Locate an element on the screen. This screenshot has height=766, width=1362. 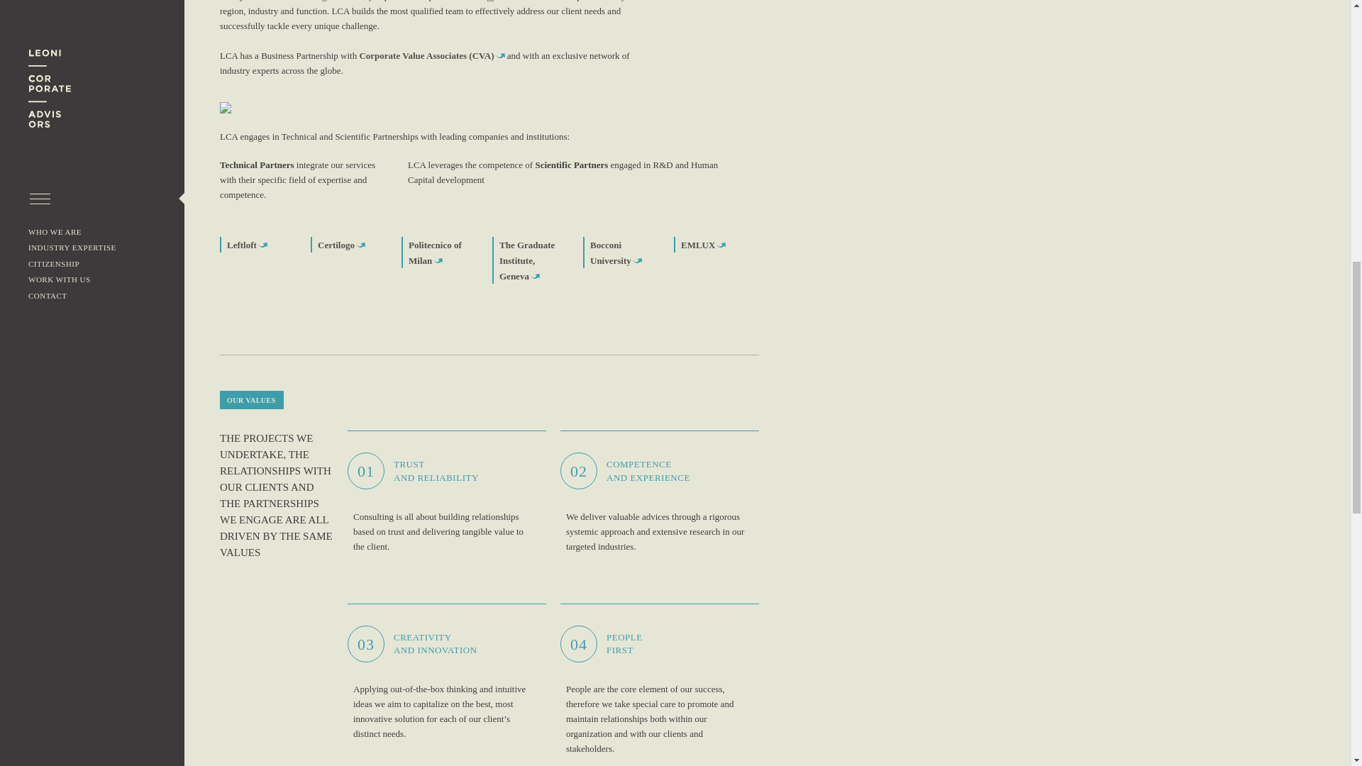
Leftloft is located at coordinates (247, 245).